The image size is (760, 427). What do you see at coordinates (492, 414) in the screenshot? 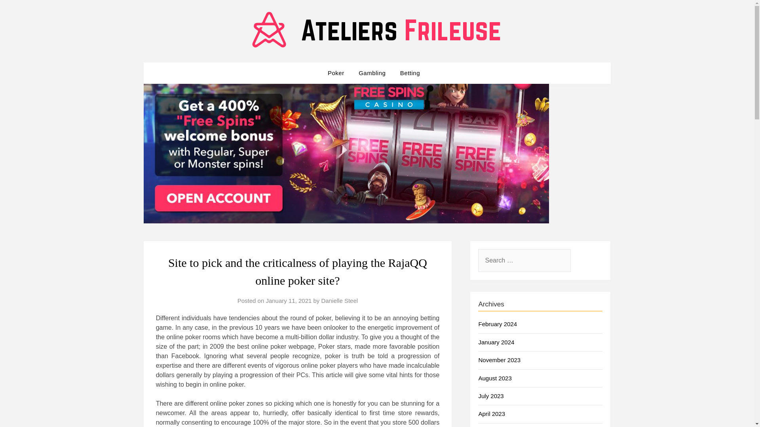
I see `April 2023` at bounding box center [492, 414].